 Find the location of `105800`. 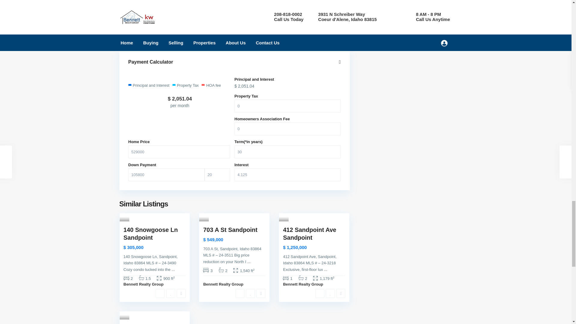

105800 is located at coordinates (166, 175).